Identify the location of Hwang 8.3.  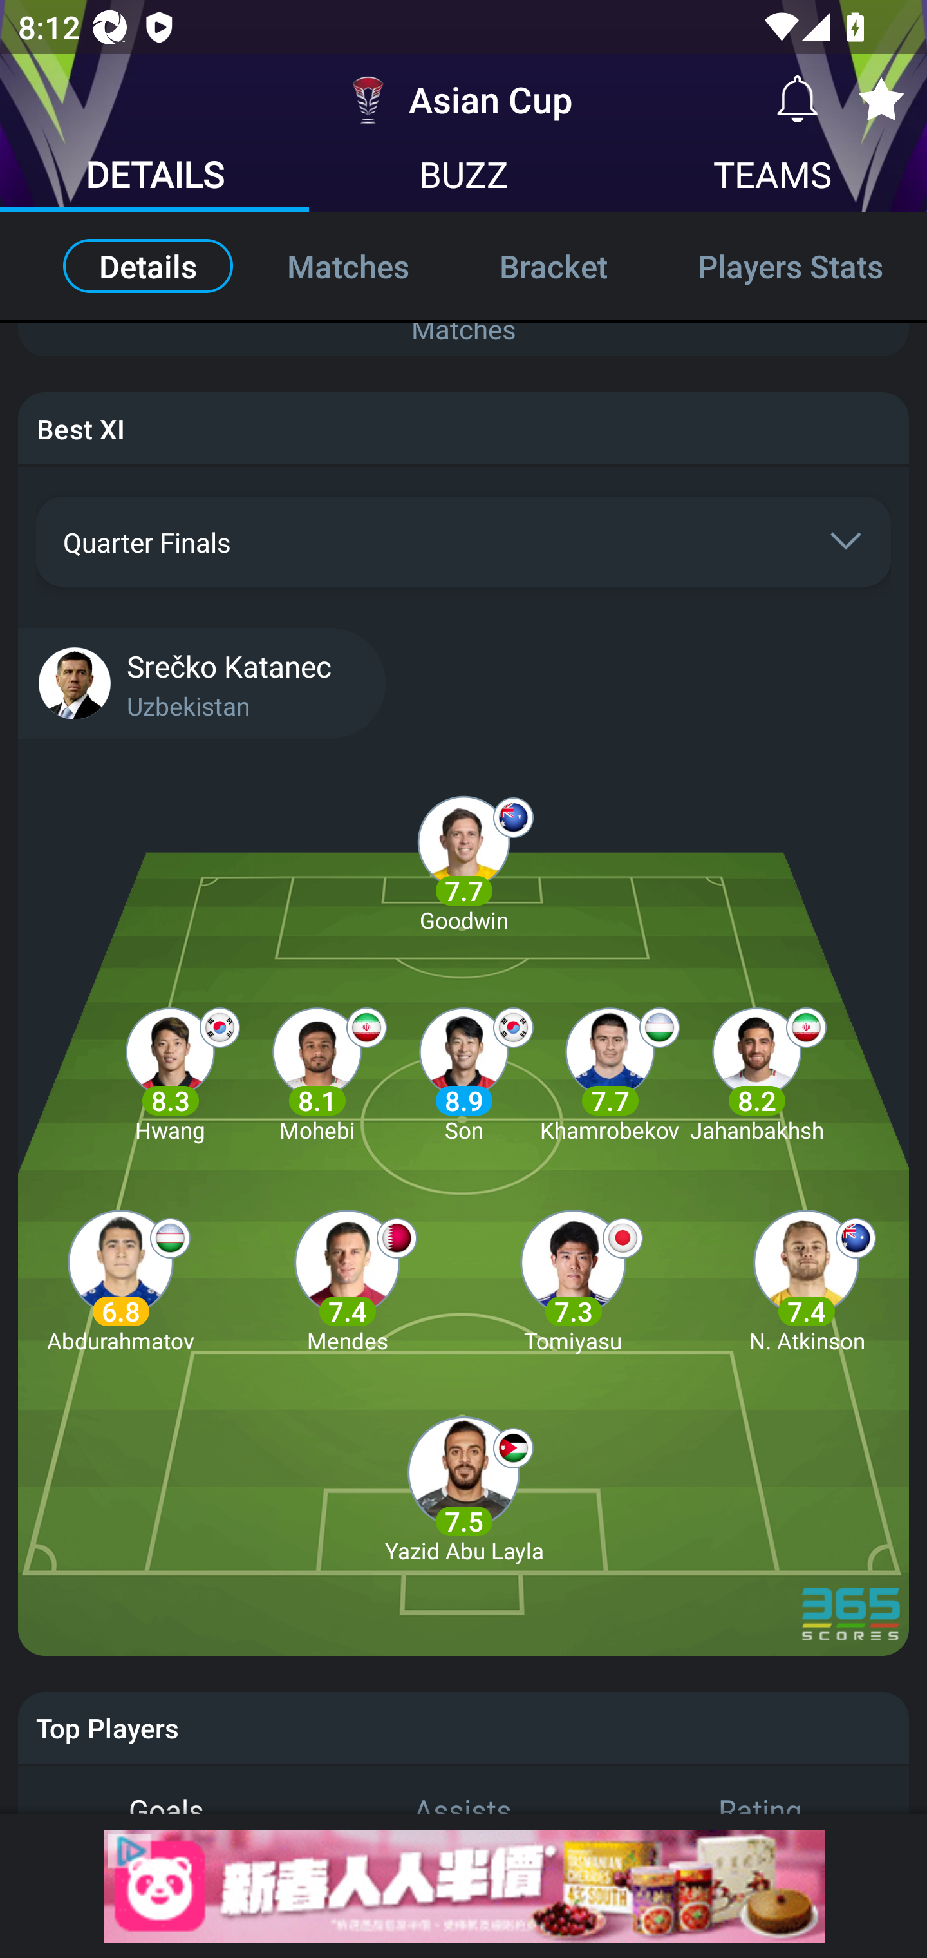
(170, 1070).